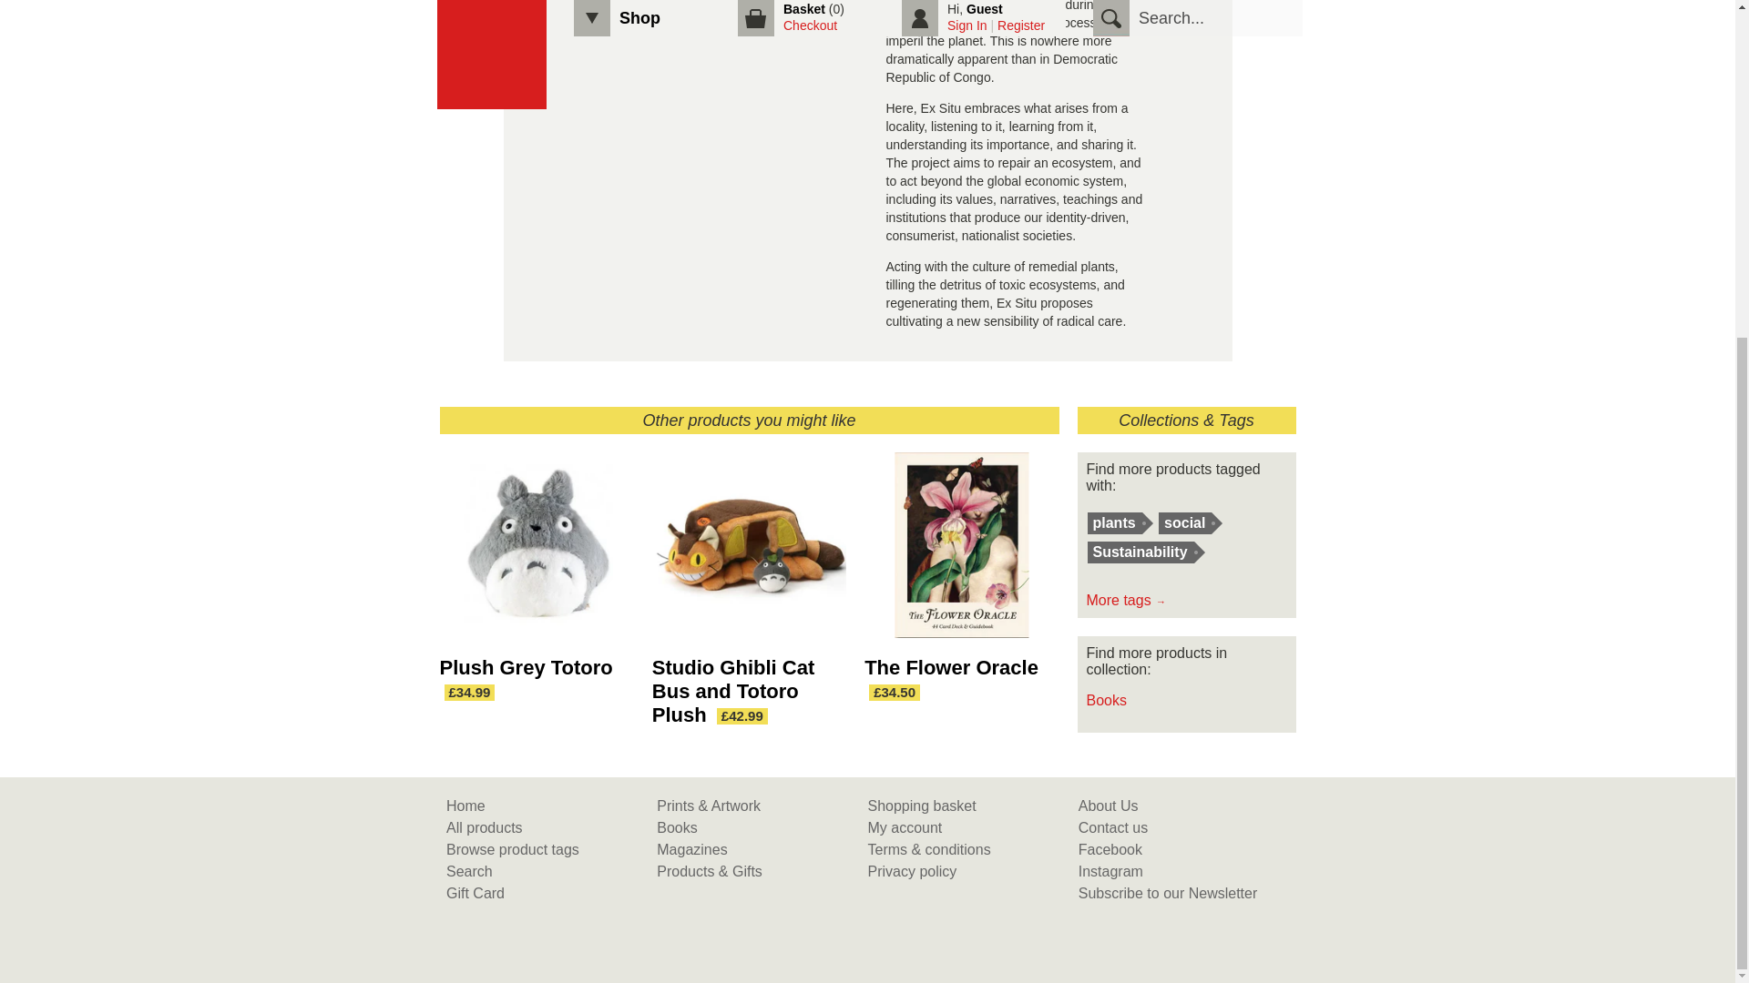 The height and width of the screenshot is (983, 1749). What do you see at coordinates (733, 692) in the screenshot?
I see `Studio Ghibli Cat Bus and Totoro Plush` at bounding box center [733, 692].